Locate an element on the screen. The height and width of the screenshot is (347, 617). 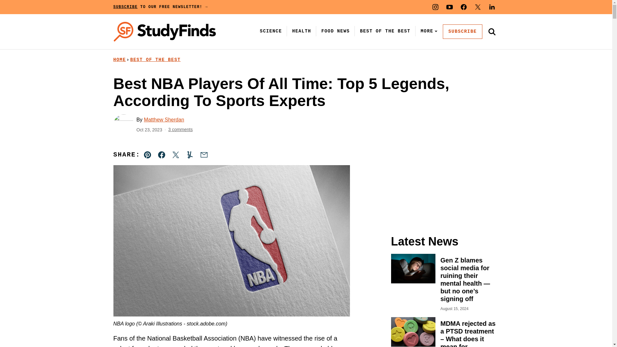
FOOD NEWS is located at coordinates (335, 31).